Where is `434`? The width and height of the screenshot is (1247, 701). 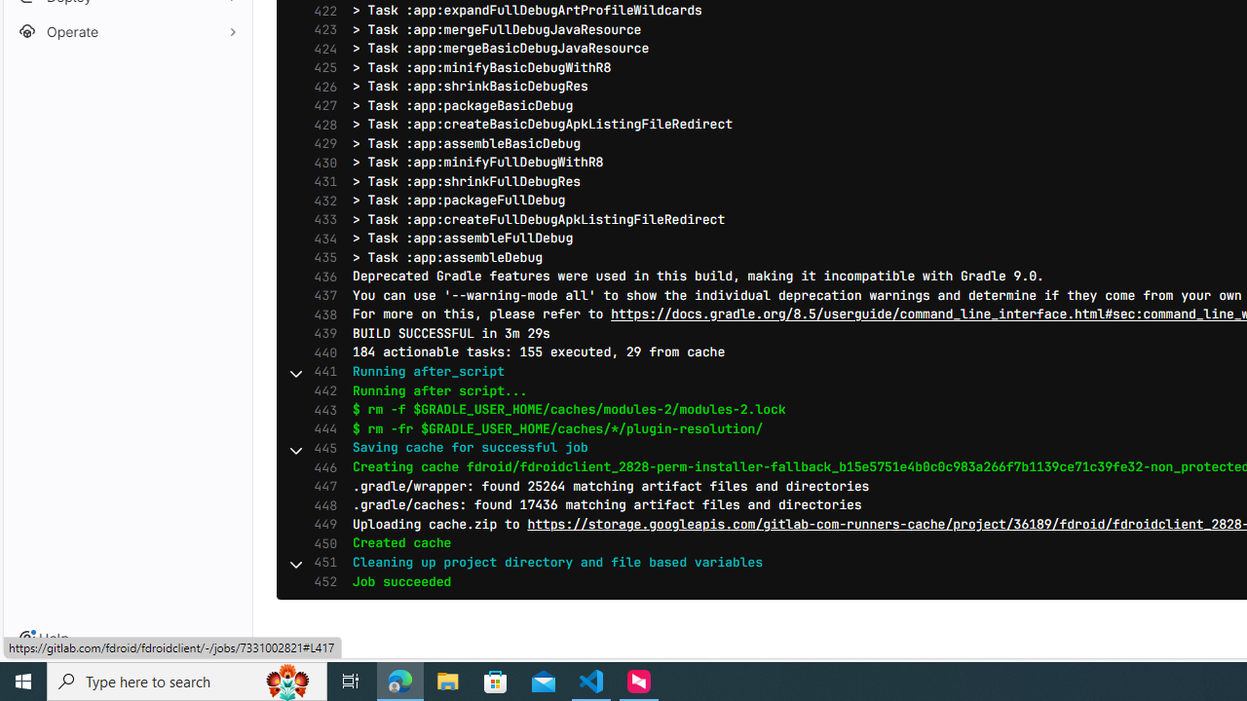 434 is located at coordinates (321, 239).